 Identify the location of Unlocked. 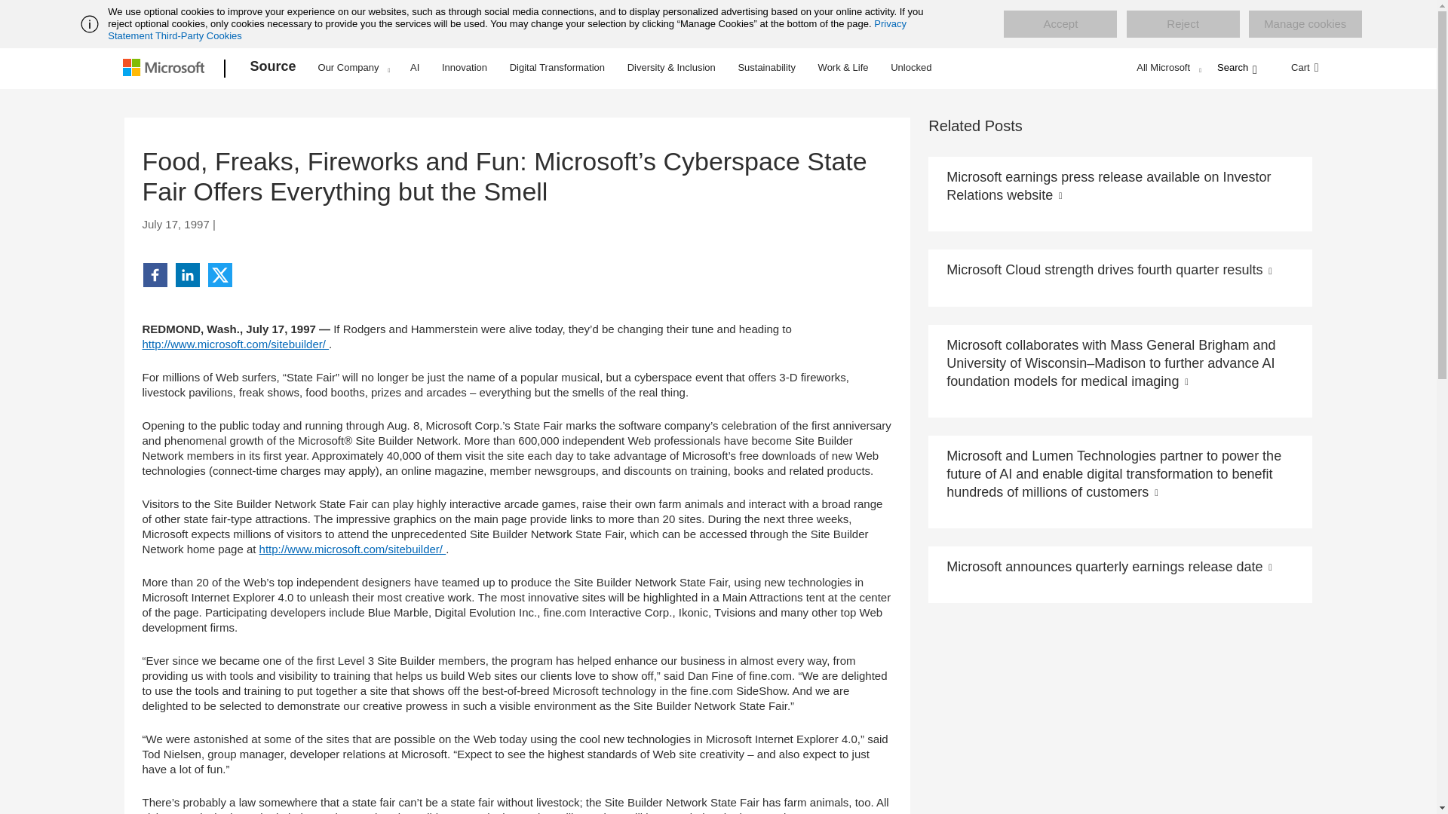
(911, 66).